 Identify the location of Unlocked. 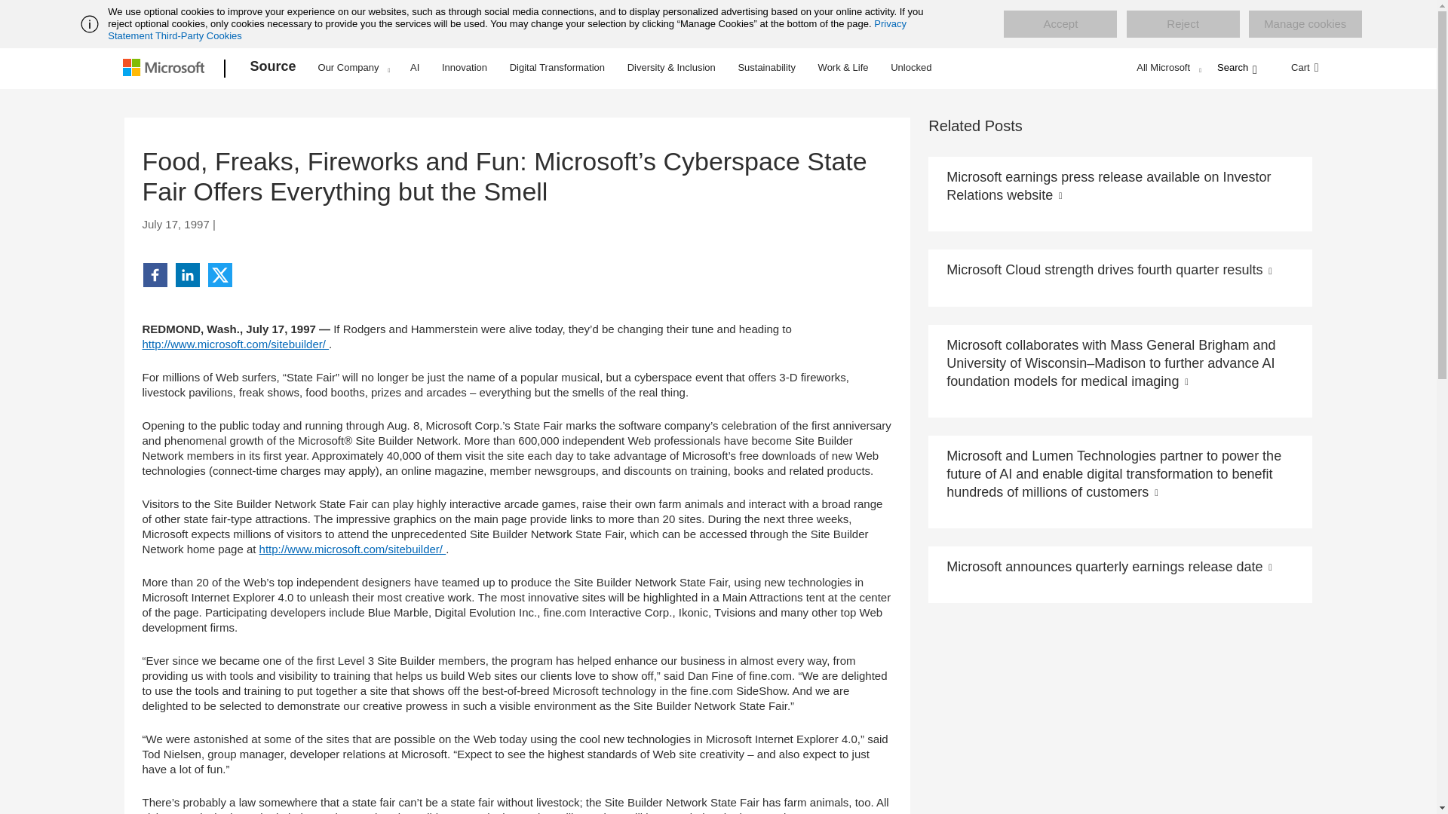
(911, 66).